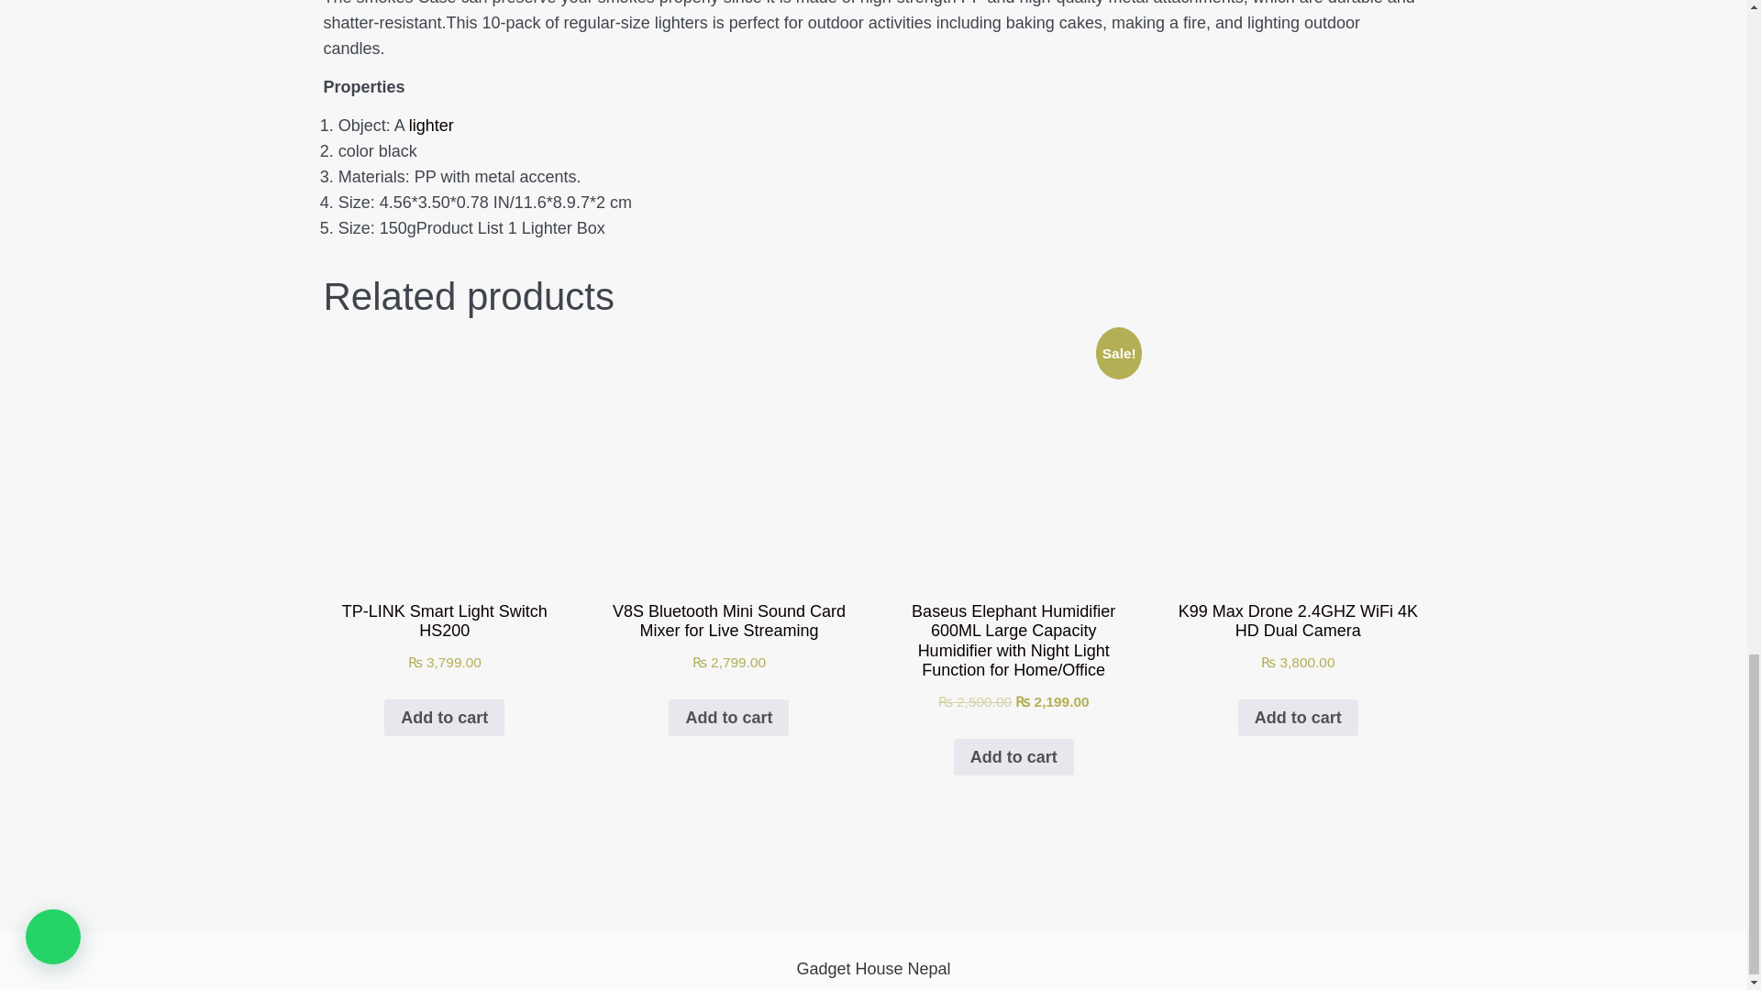  Describe the element at coordinates (728, 717) in the screenshot. I see `Add to cart` at that location.